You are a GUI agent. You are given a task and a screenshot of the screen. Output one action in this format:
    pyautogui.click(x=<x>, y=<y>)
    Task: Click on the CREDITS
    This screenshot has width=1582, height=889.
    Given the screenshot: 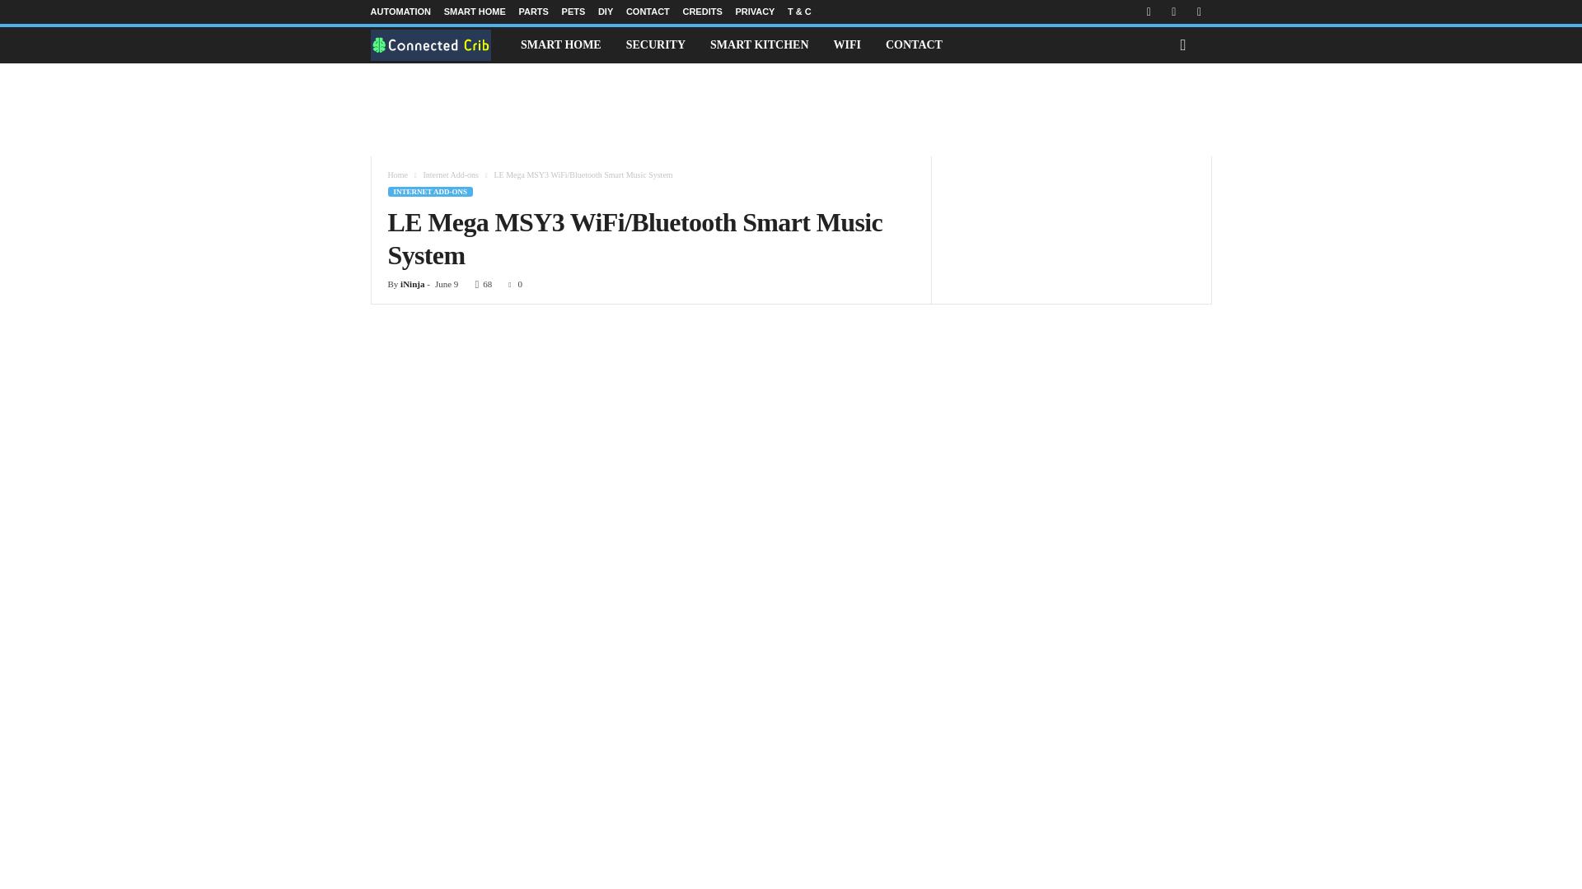 What is the action you would take?
    pyautogui.click(x=701, y=12)
    